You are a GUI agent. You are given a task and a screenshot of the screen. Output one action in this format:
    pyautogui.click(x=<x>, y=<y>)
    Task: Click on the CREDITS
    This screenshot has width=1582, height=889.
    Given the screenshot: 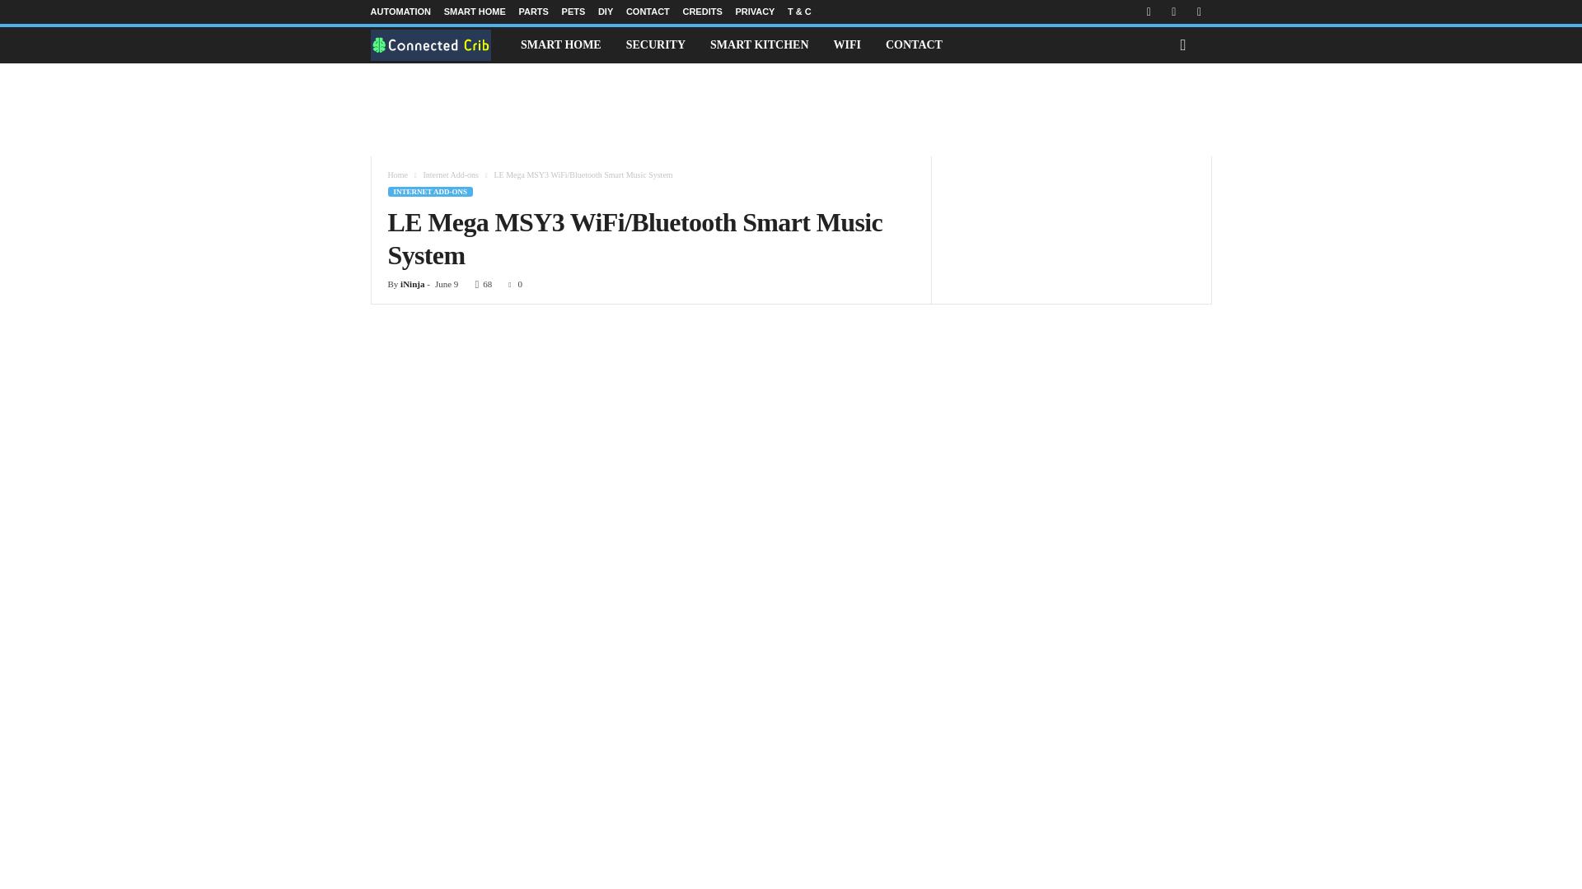 What is the action you would take?
    pyautogui.click(x=701, y=12)
    